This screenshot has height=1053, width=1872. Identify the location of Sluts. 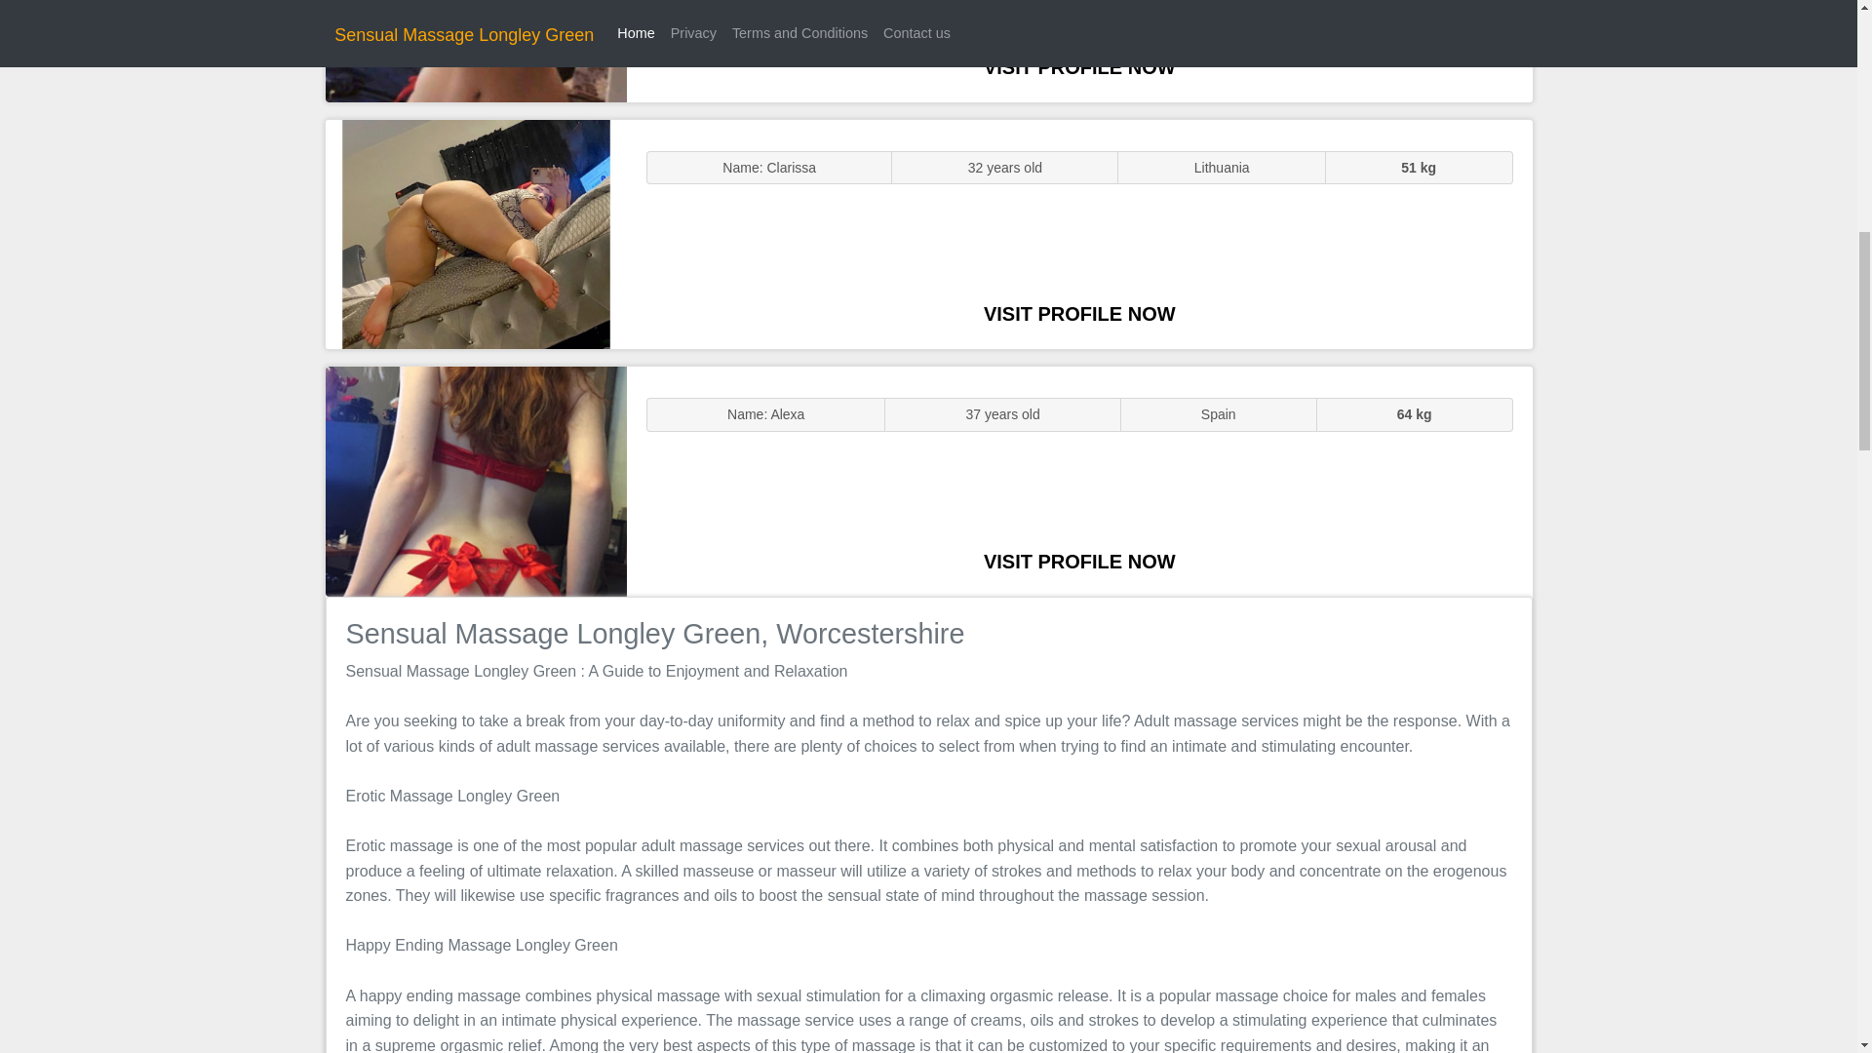
(476, 51).